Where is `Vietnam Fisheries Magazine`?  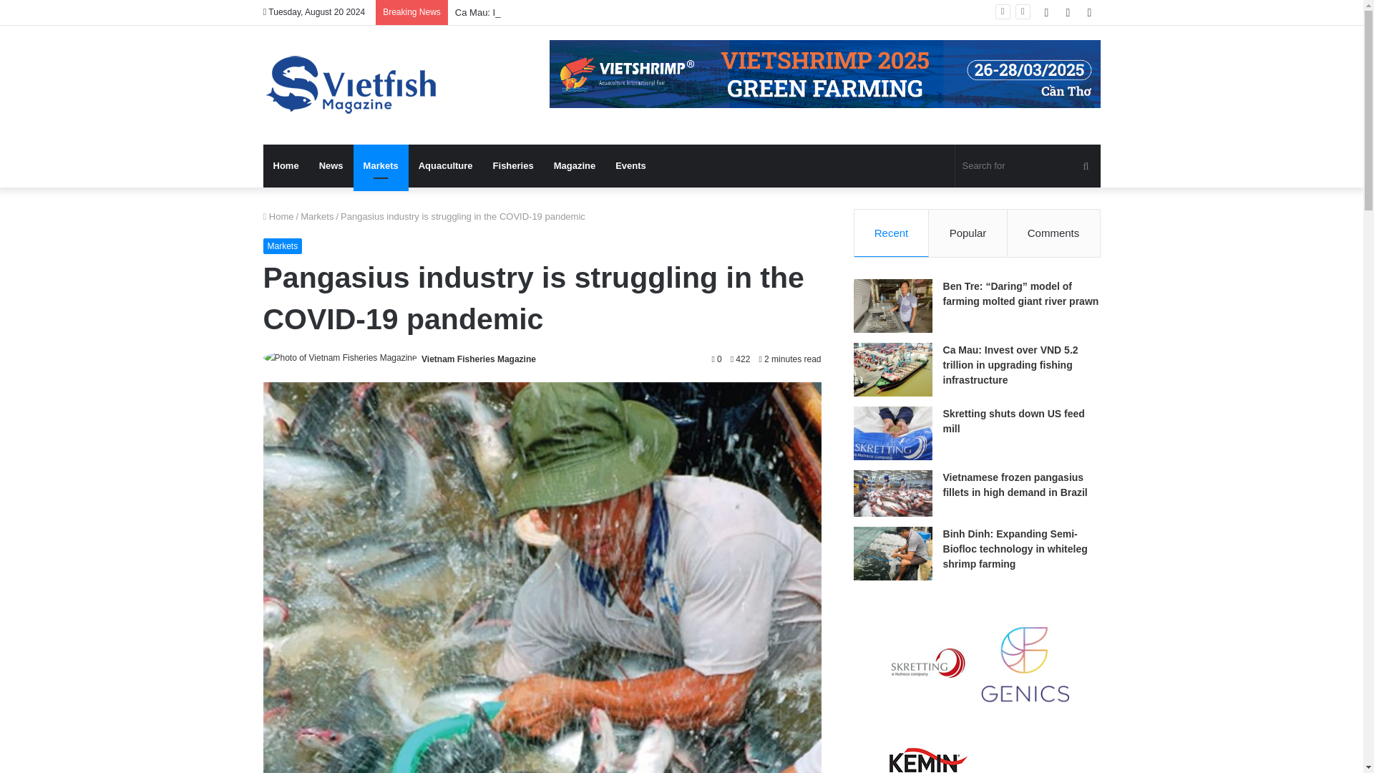
Vietnam Fisheries Magazine is located at coordinates (478, 359).